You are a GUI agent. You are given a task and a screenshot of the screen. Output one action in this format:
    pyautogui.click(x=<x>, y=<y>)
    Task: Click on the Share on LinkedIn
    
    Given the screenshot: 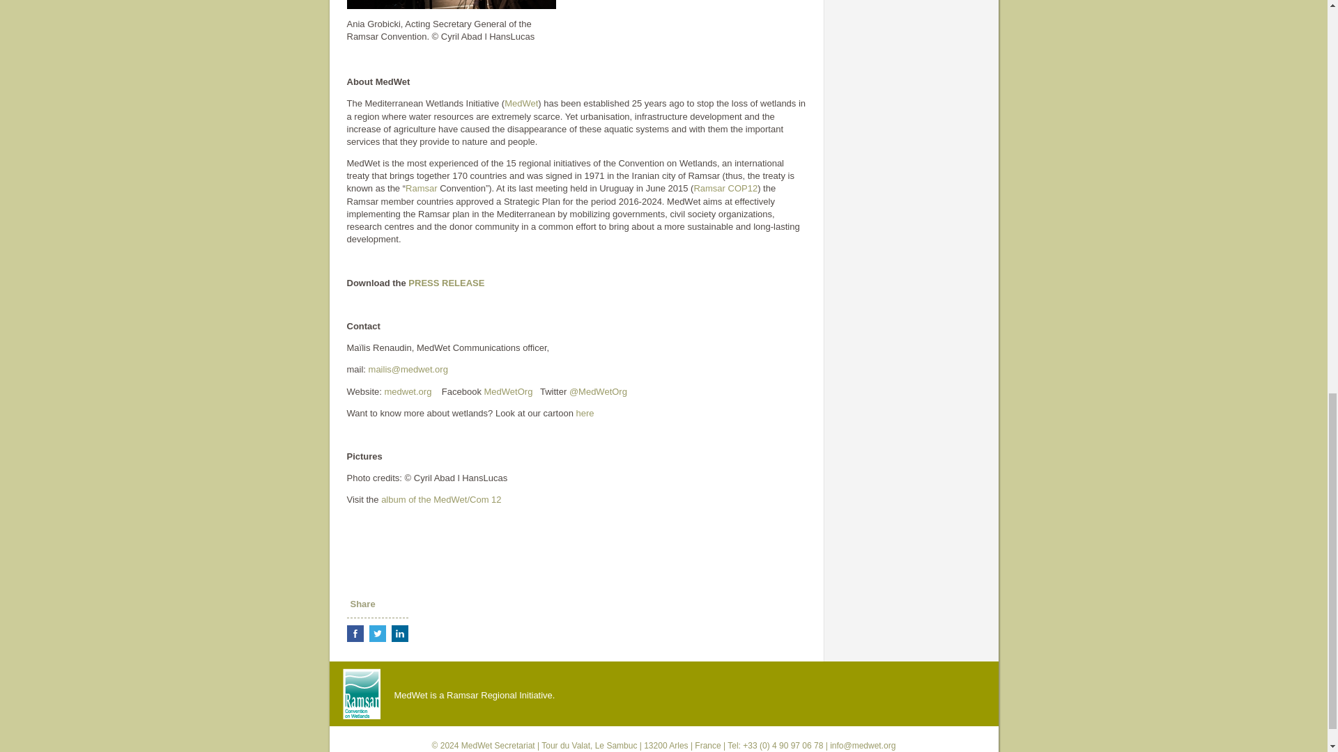 What is the action you would take?
    pyautogui.click(x=400, y=634)
    